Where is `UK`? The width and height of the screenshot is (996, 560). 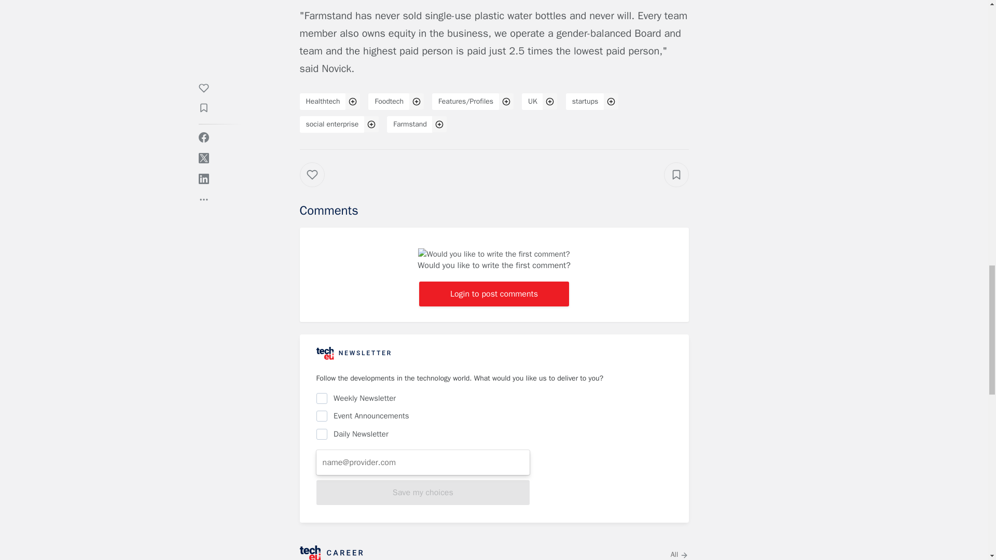 UK is located at coordinates (533, 102).